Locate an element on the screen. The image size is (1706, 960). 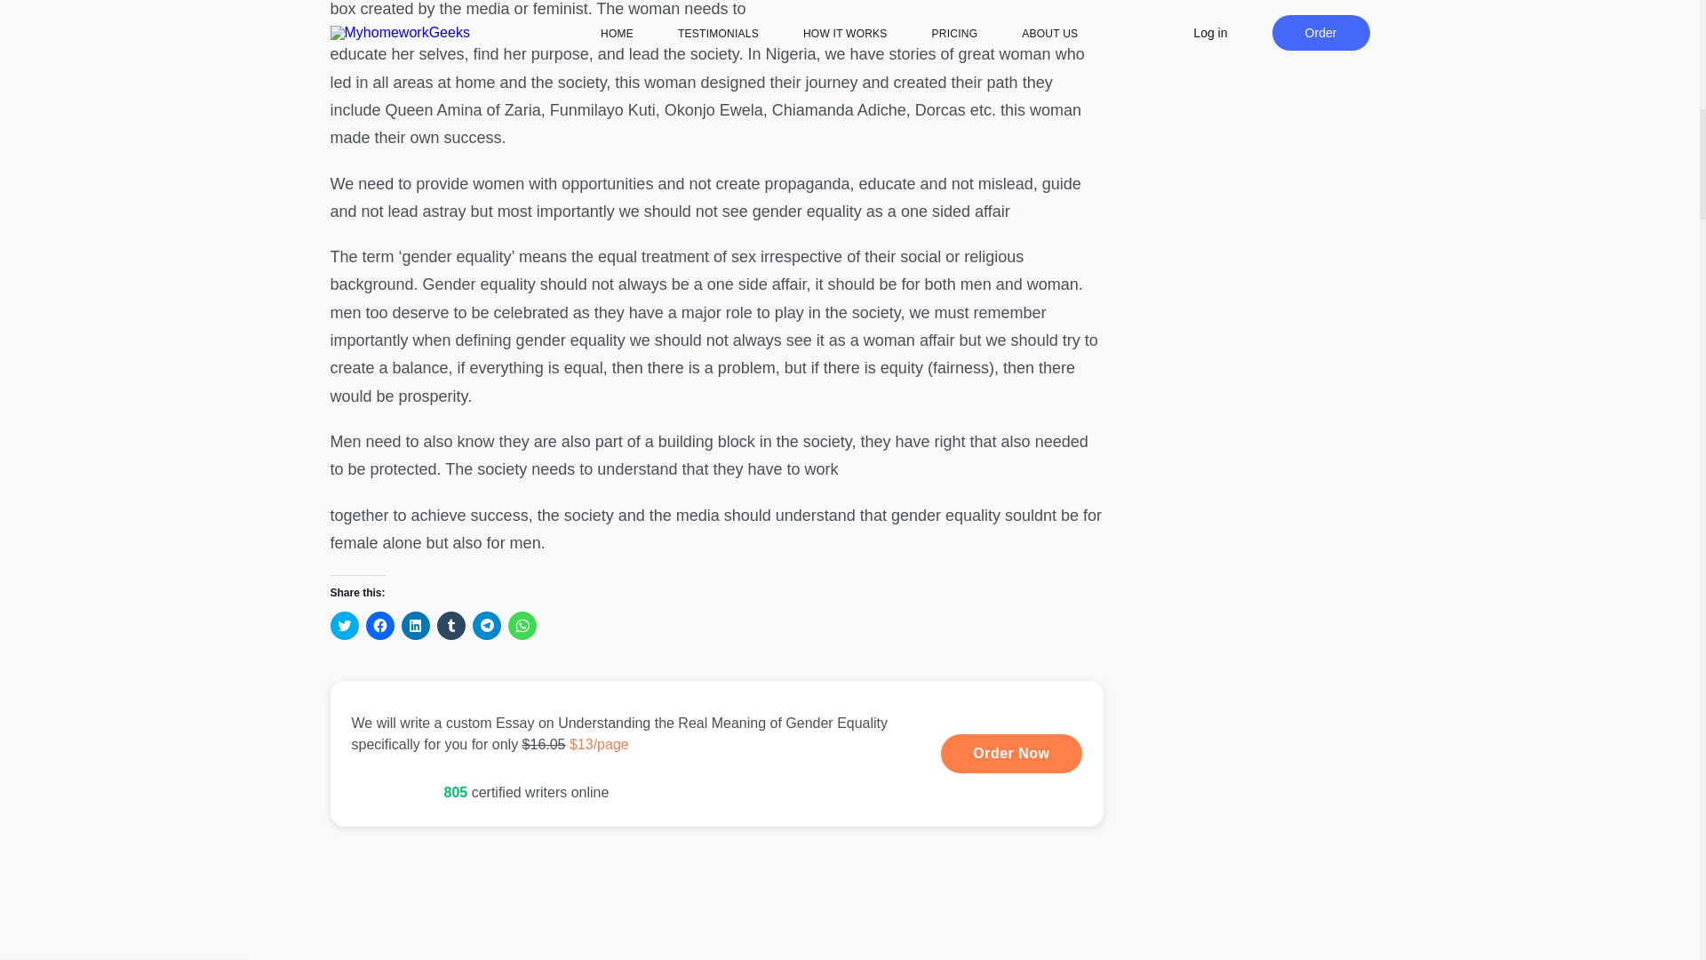
Click to share on WhatsApp is located at coordinates (522, 626).